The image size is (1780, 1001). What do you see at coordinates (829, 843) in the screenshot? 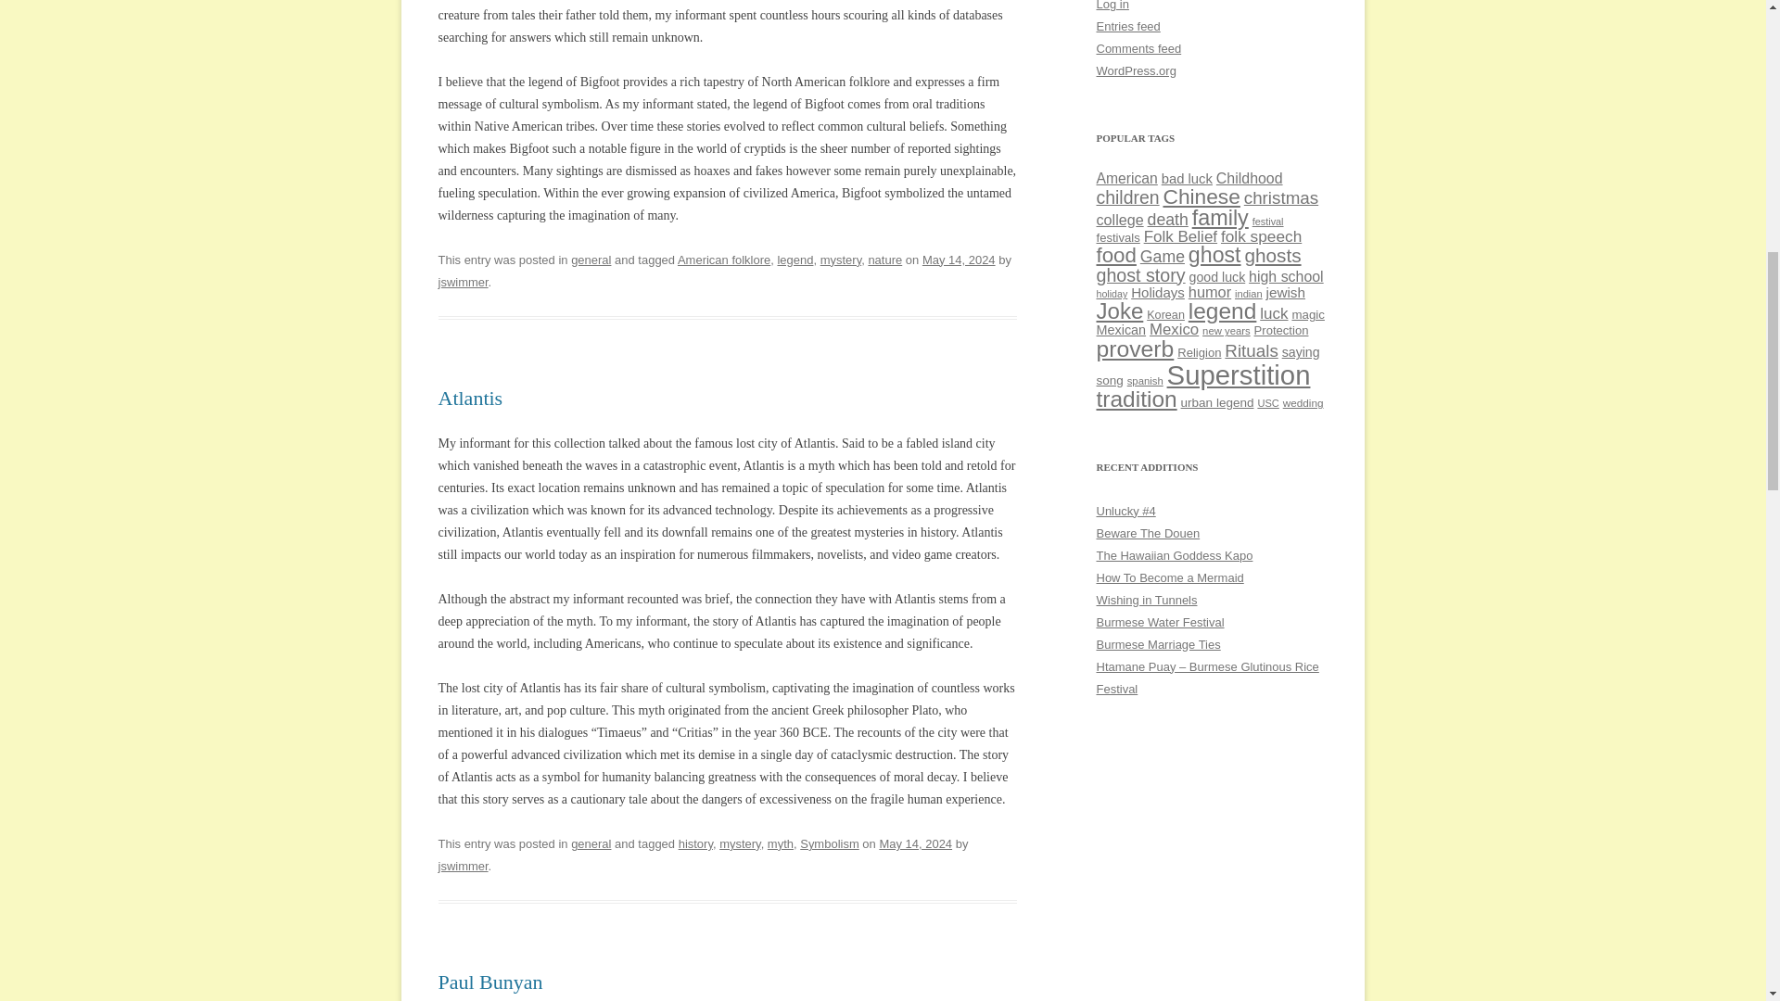
I see `Symbolism` at bounding box center [829, 843].